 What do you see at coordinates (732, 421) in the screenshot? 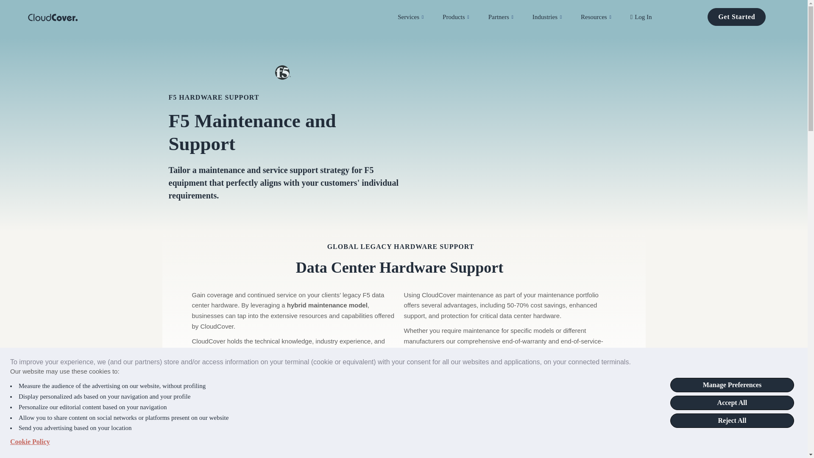
I see `Reject All` at bounding box center [732, 421].